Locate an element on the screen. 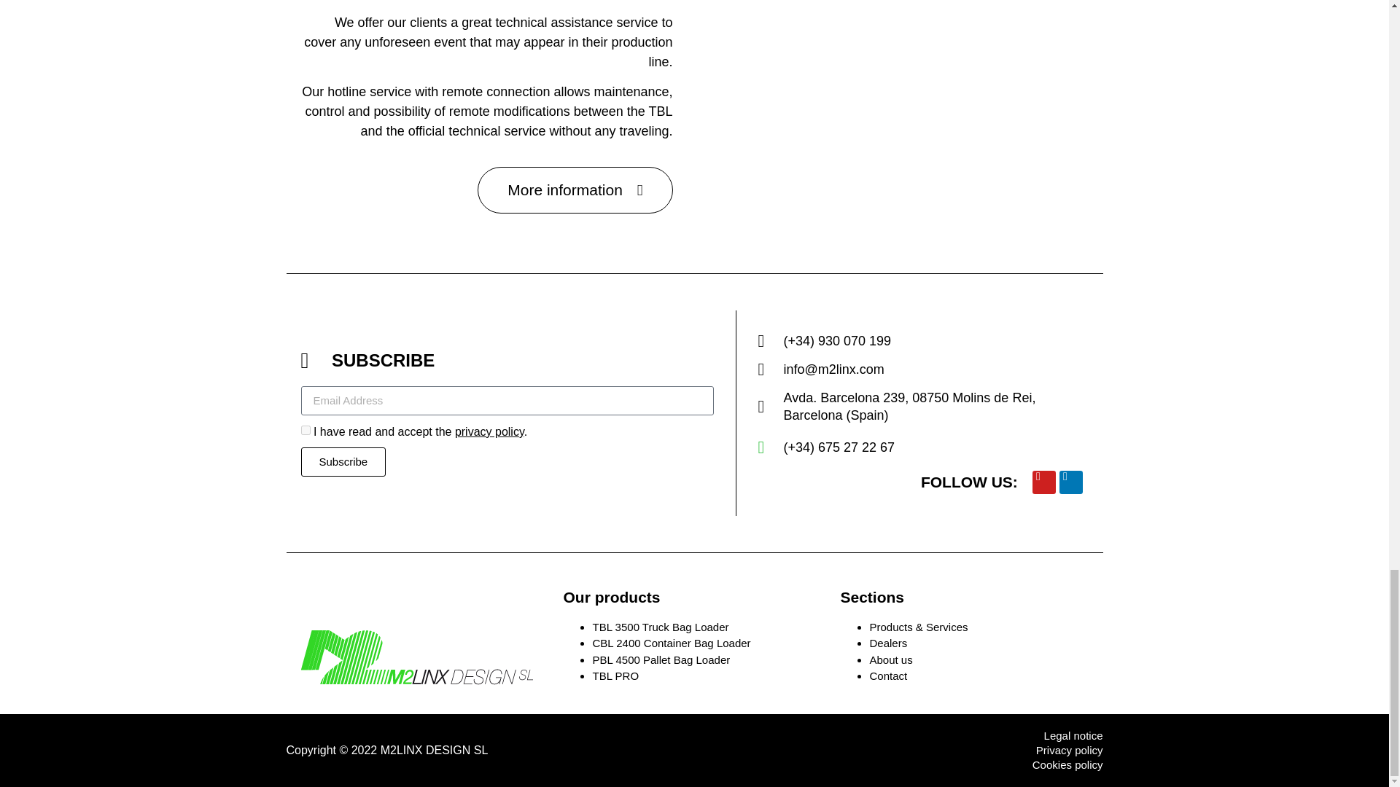  Privacy policy is located at coordinates (901, 751).